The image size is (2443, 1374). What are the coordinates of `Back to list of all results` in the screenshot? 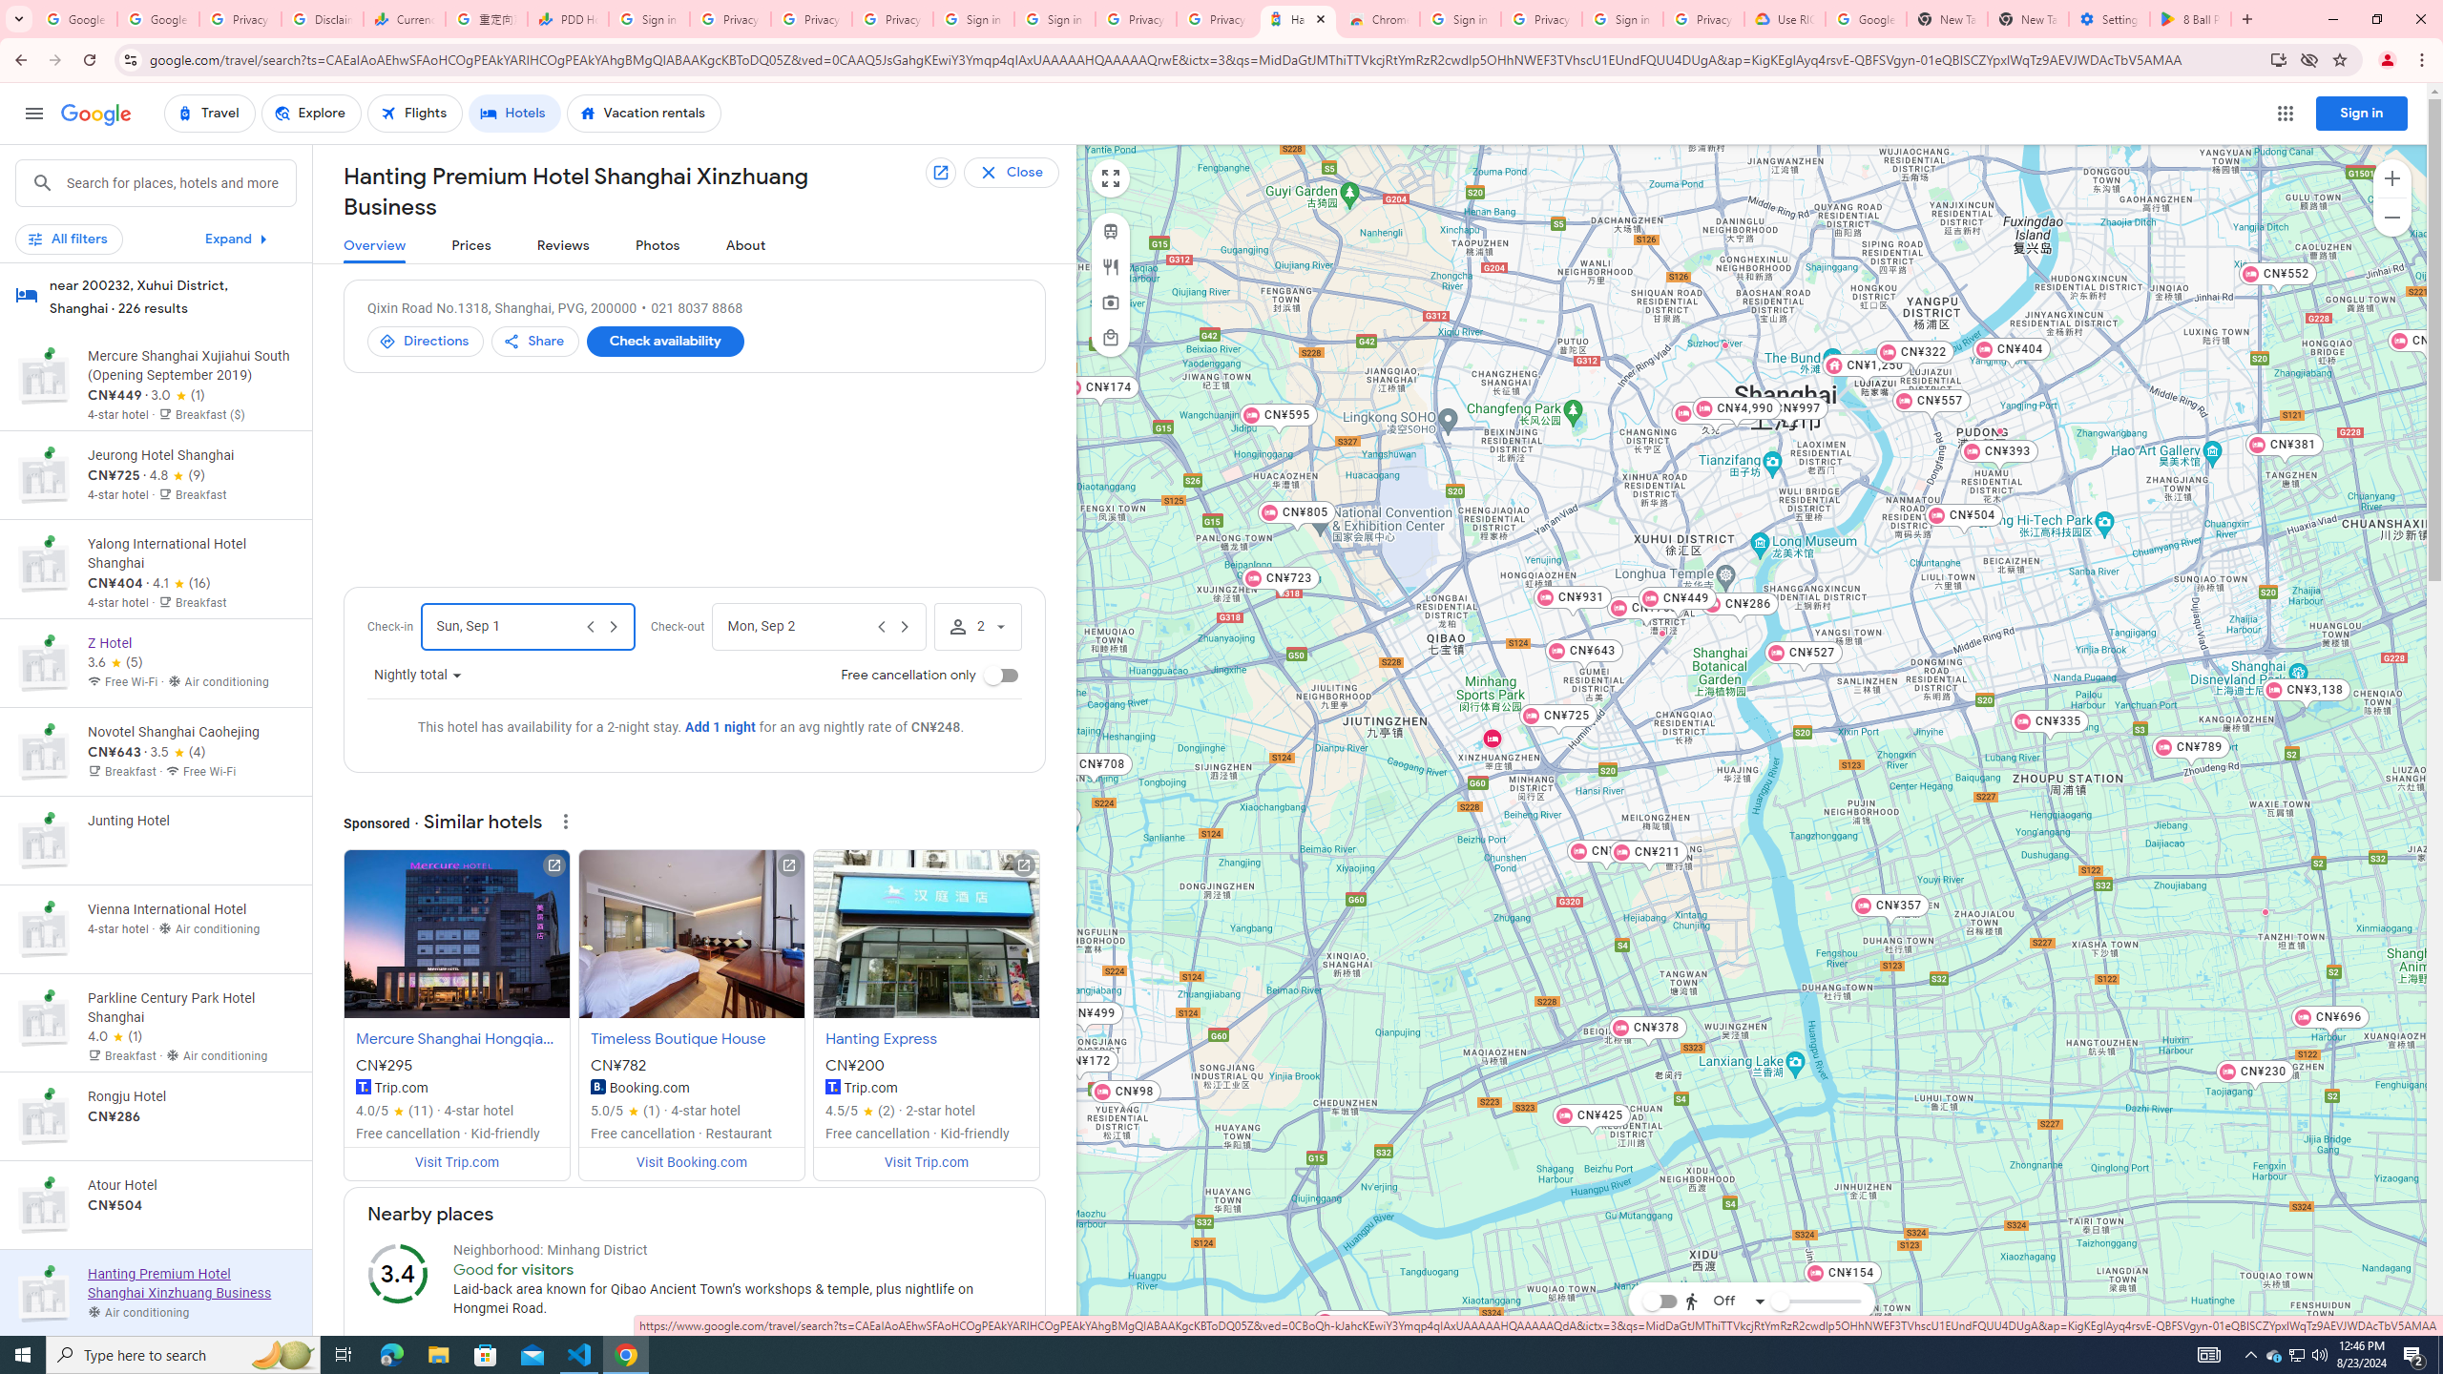 It's located at (1027, 173).